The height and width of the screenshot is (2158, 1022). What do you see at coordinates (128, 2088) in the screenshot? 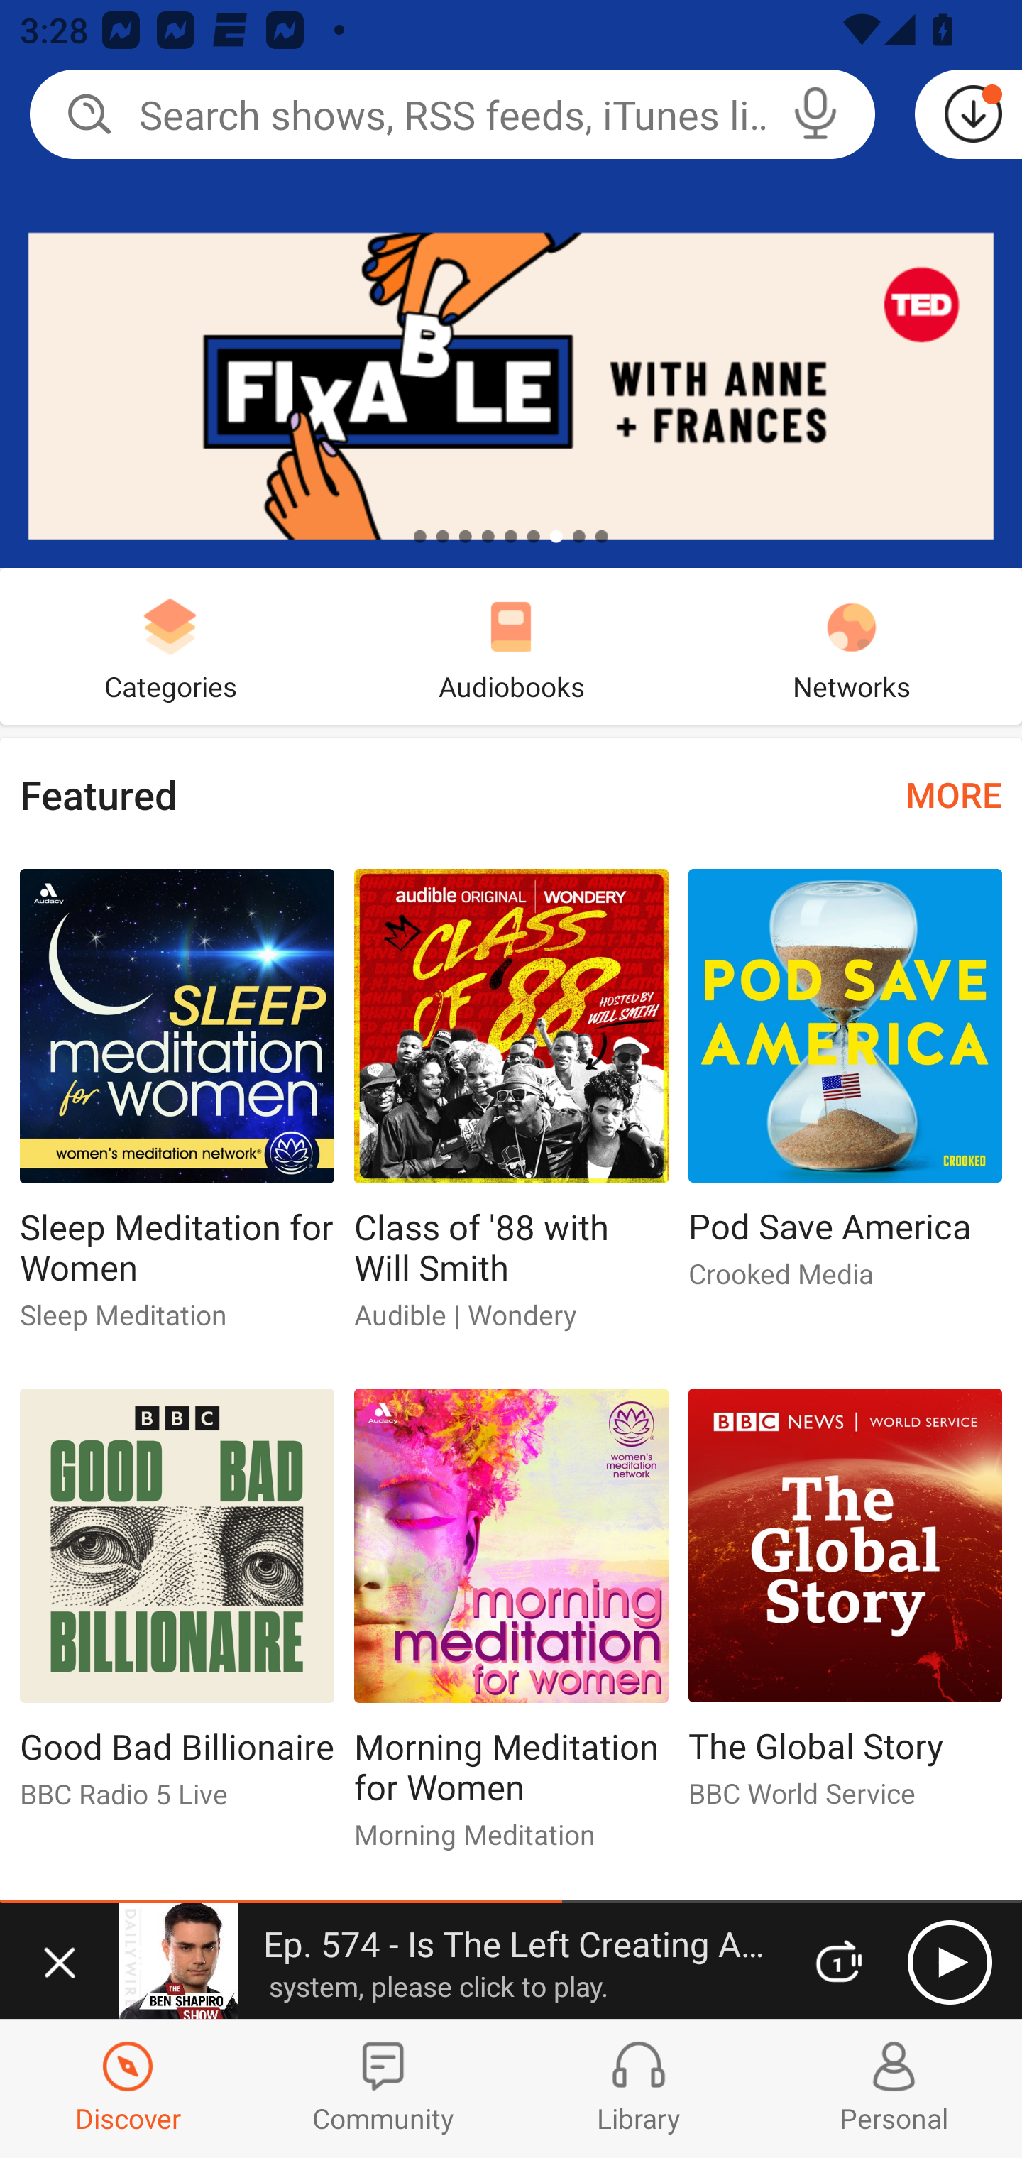
I see `Discover` at bounding box center [128, 2088].